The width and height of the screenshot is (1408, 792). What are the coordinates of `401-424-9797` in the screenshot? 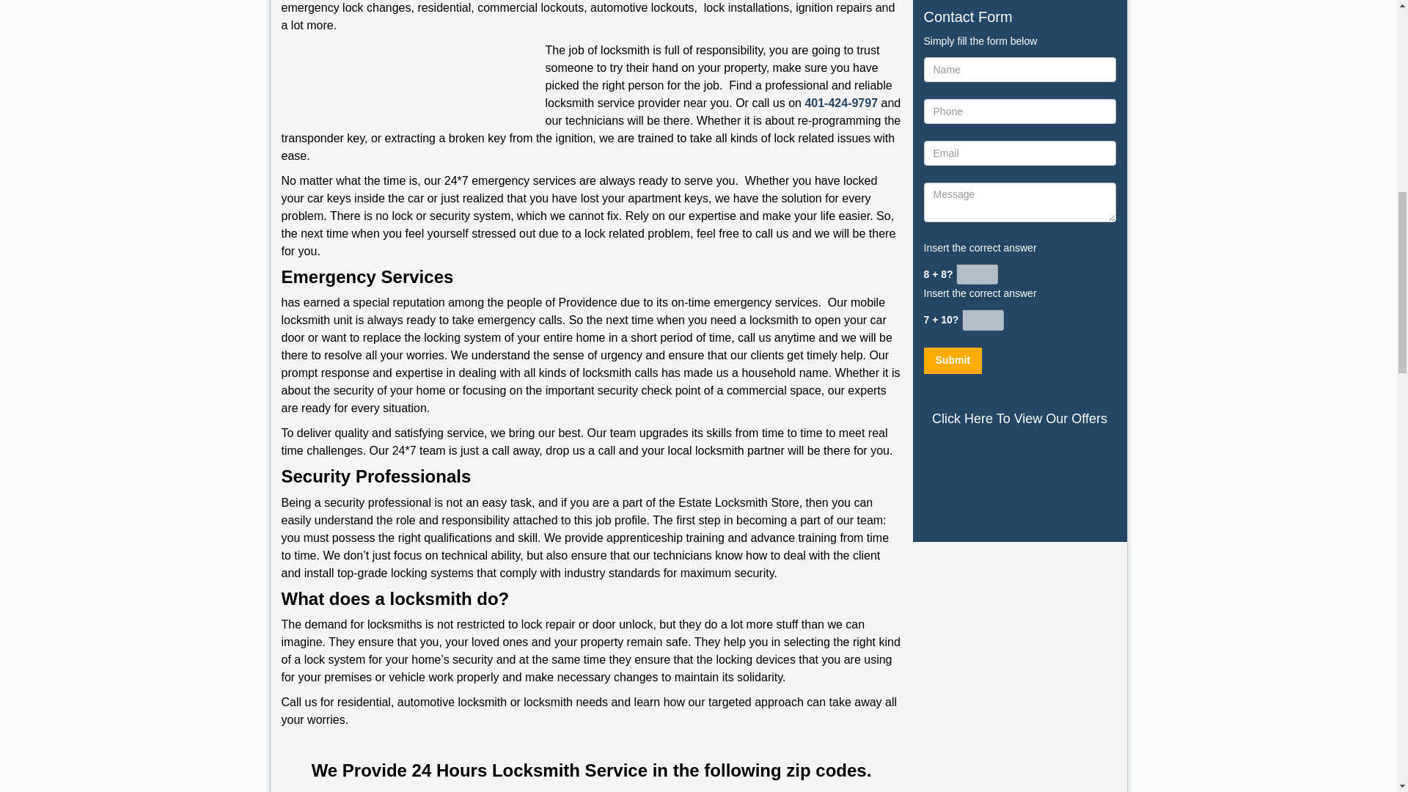 It's located at (840, 103).